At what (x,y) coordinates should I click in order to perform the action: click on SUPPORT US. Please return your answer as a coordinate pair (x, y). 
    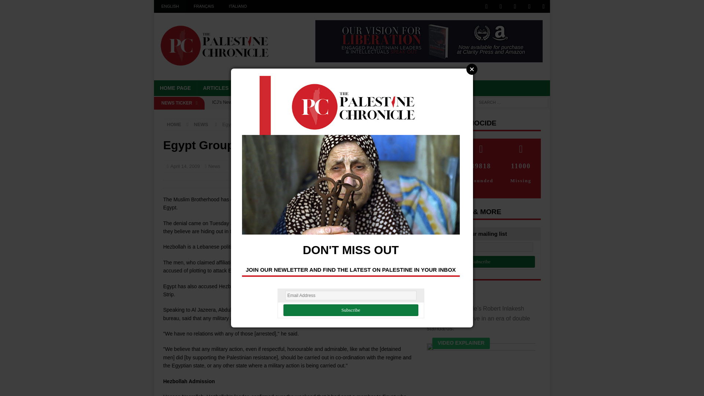
    Looking at the image, I should click on (409, 88).